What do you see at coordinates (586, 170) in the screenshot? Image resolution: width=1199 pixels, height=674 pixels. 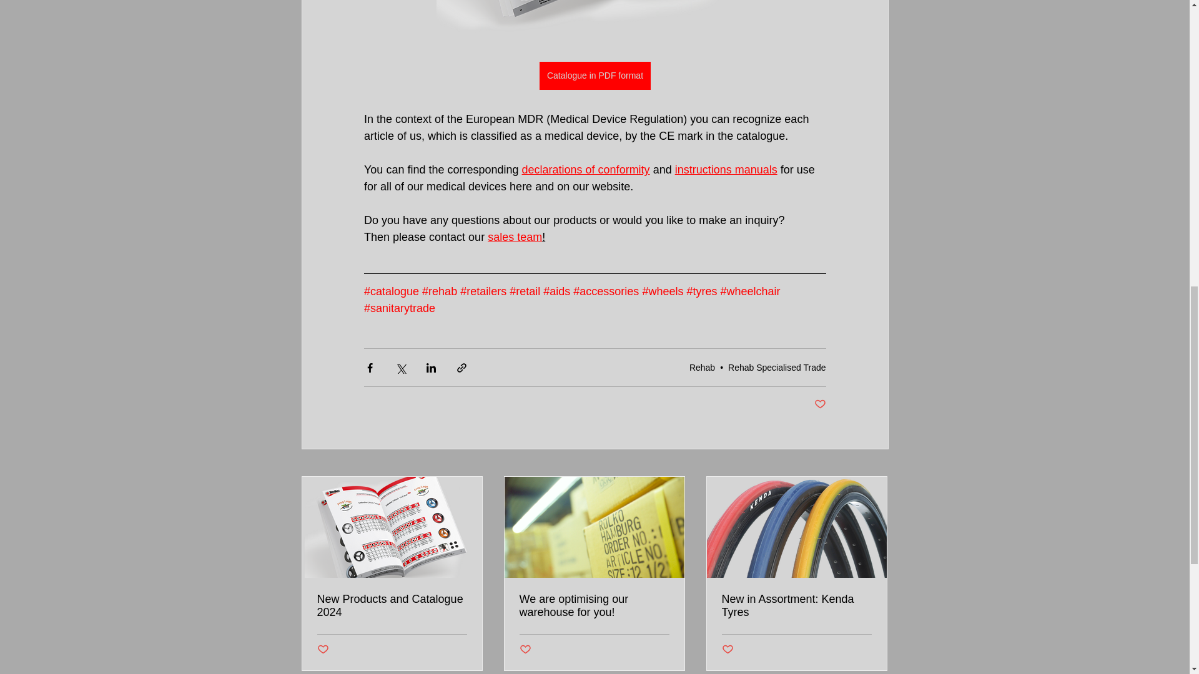 I see `declarations of conformity` at bounding box center [586, 170].